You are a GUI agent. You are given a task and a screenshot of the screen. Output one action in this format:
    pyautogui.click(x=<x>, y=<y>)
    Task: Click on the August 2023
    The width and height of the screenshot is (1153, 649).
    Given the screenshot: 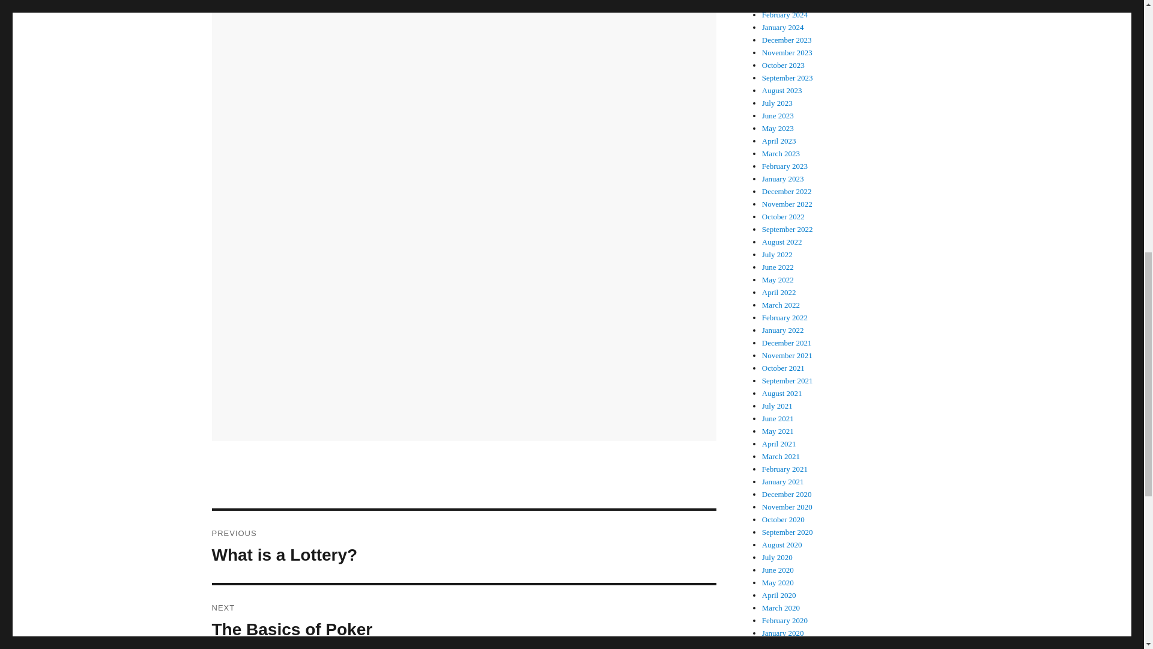 What is the action you would take?
    pyautogui.click(x=782, y=90)
    